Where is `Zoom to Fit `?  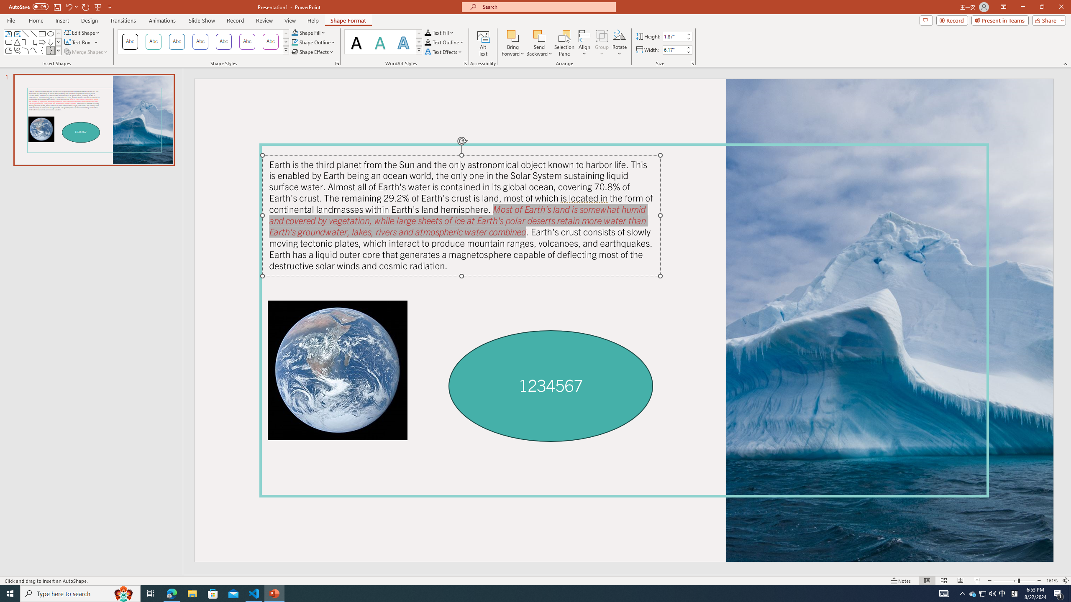
Zoom to Fit  is located at coordinates (1066, 581).